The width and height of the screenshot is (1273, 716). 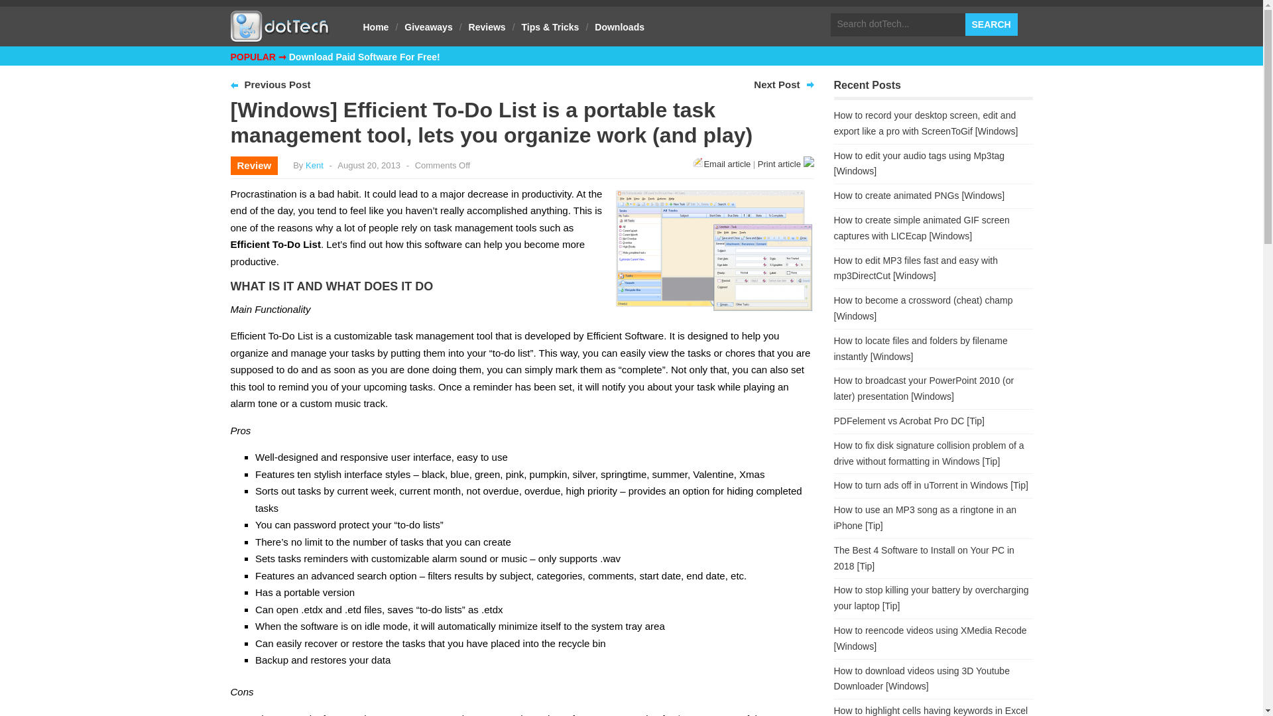 What do you see at coordinates (314, 165) in the screenshot?
I see `Kent` at bounding box center [314, 165].